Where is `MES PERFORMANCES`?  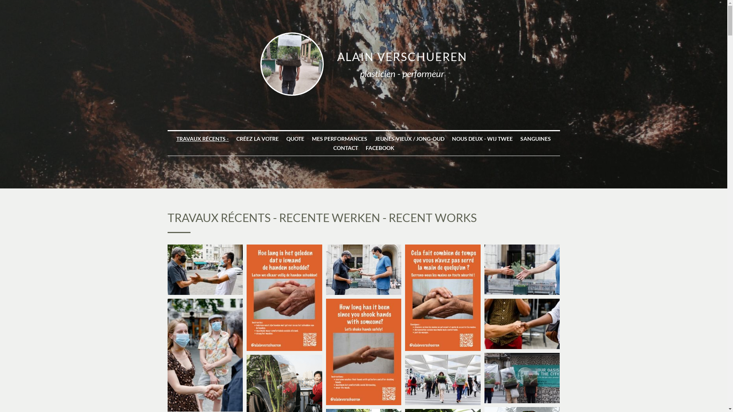 MES PERFORMANCES is located at coordinates (340, 139).